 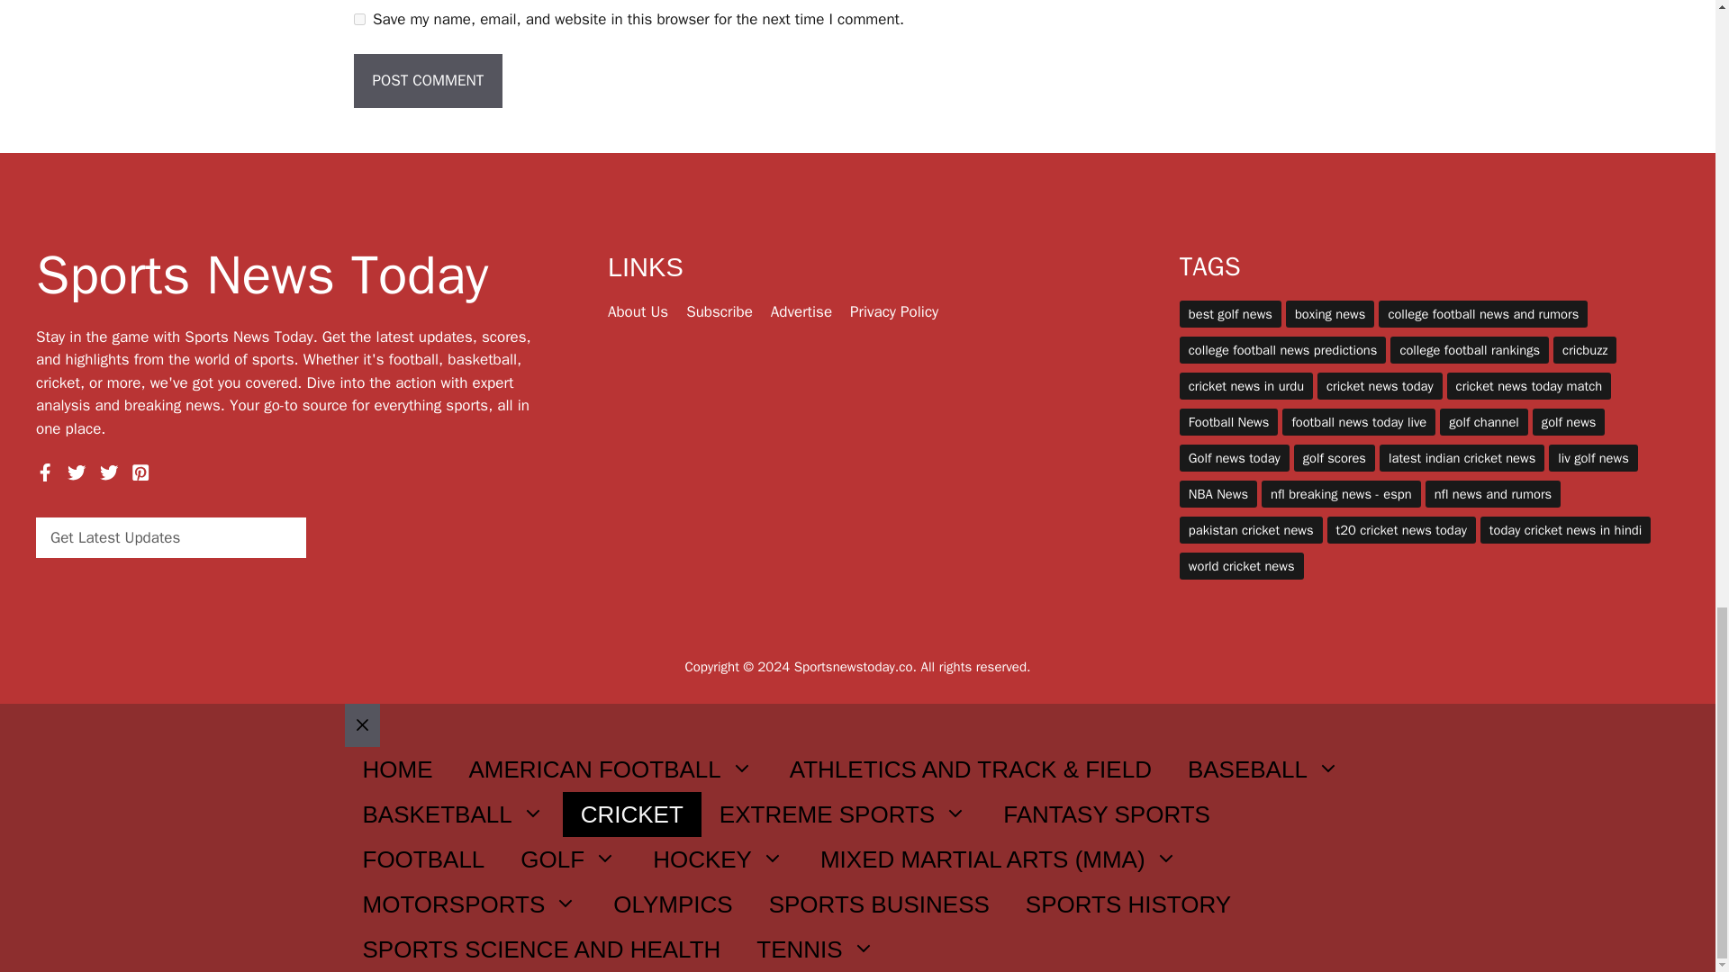 I want to click on Post Comment, so click(x=427, y=81).